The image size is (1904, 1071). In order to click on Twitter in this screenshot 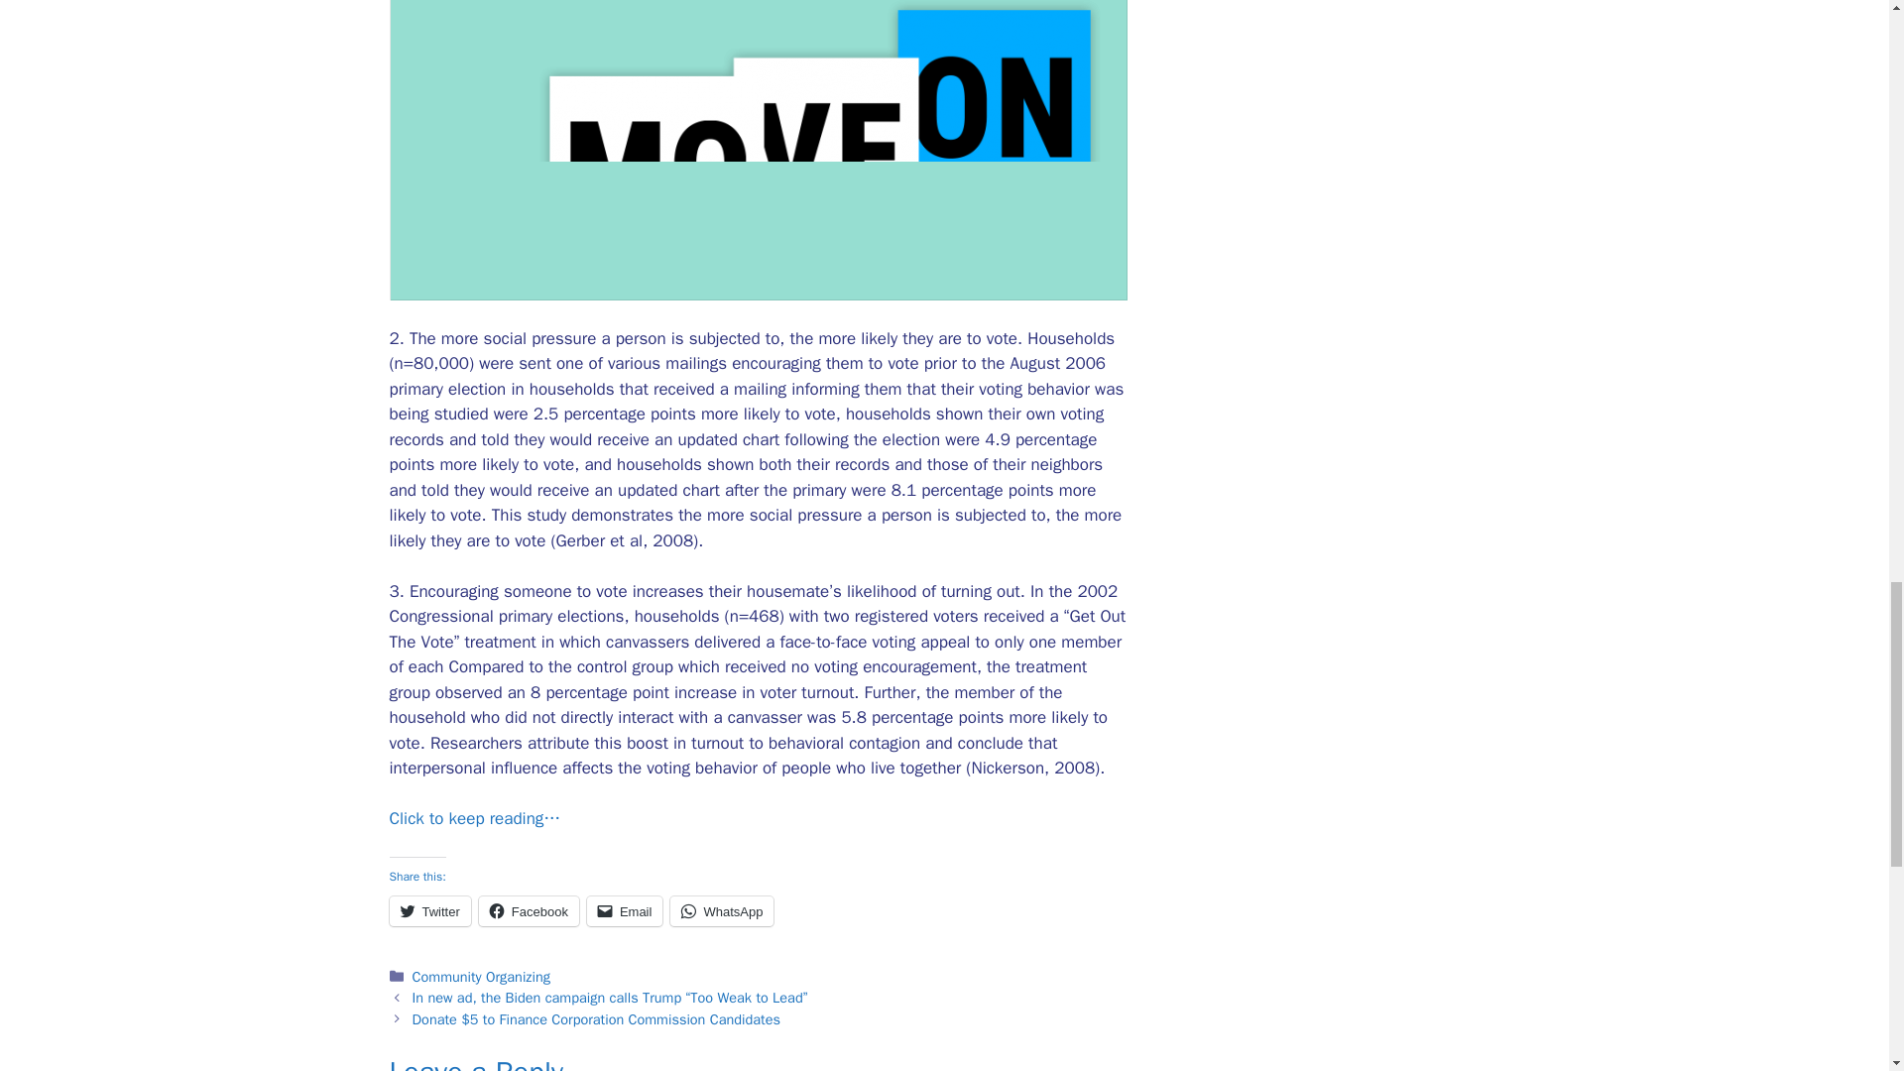, I will do `click(428, 910)`.